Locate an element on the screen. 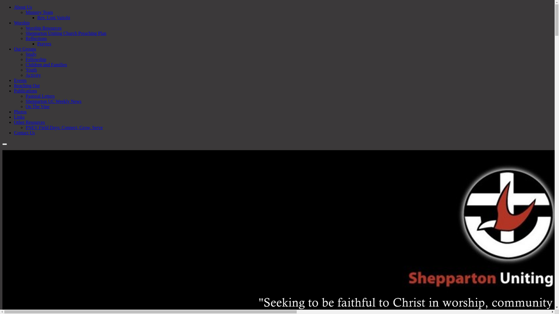 The image size is (559, 314). Events is located at coordinates (20, 80).